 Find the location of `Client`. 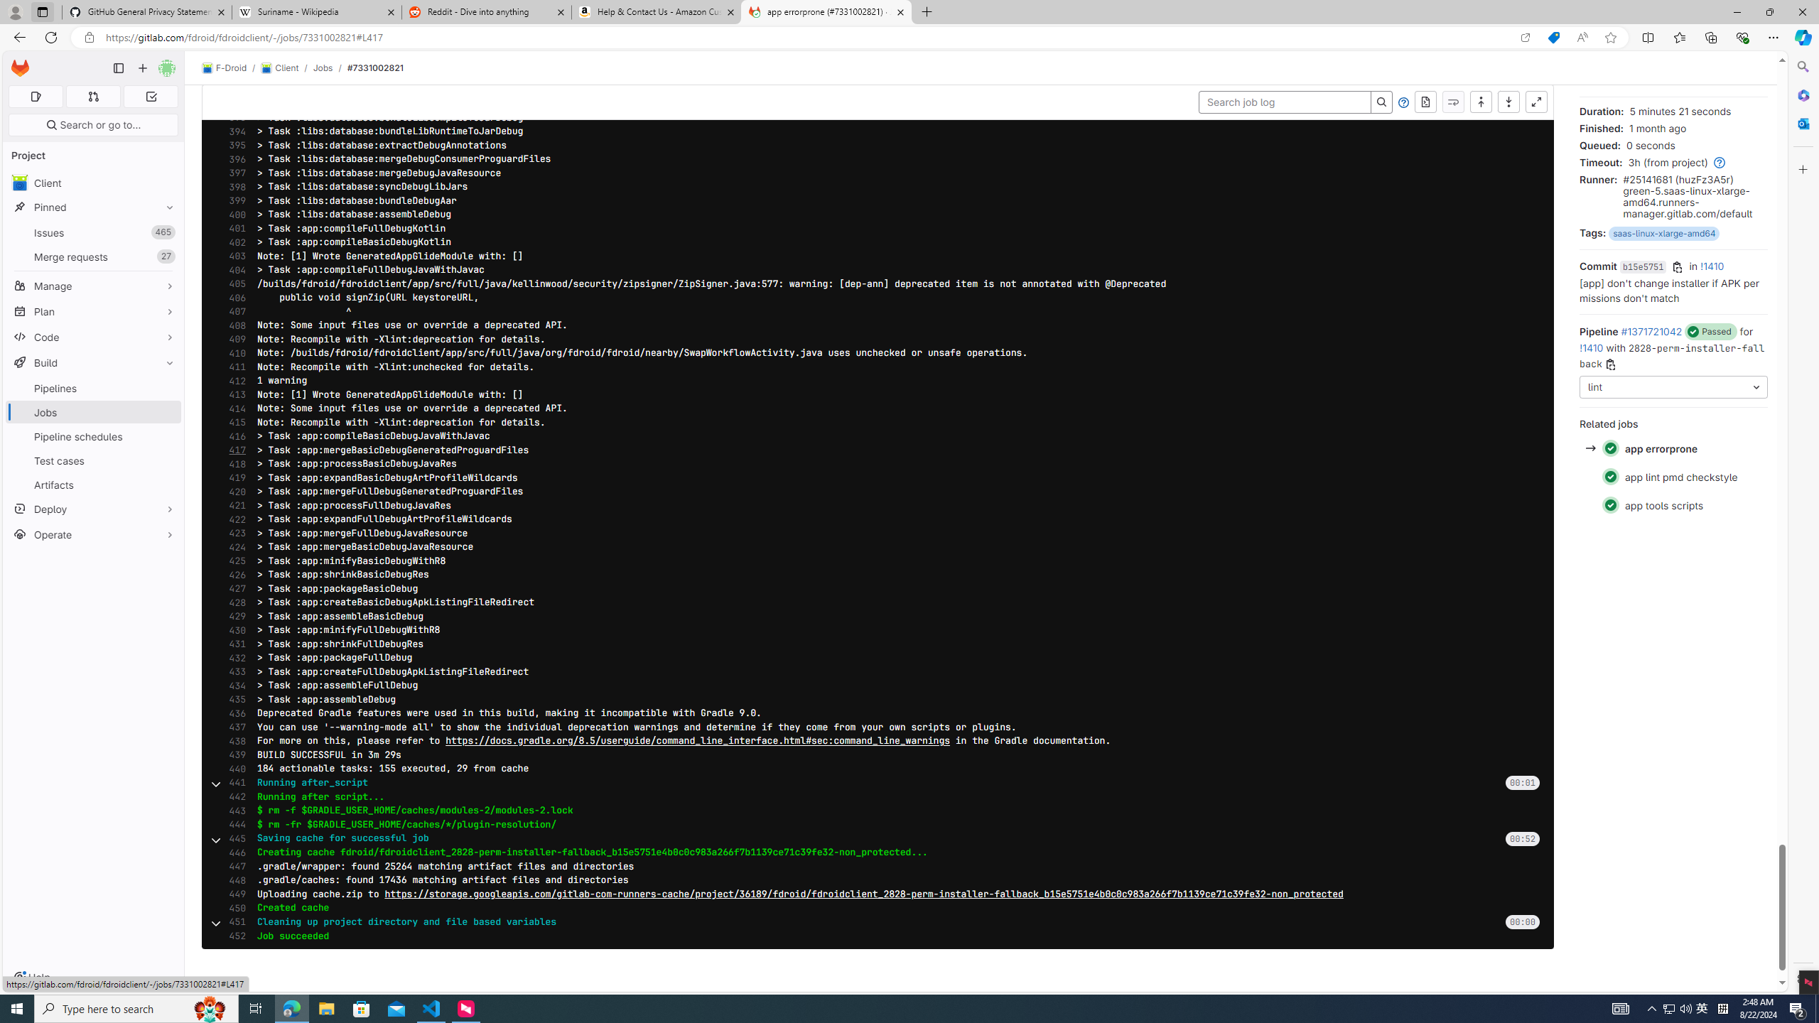

Client is located at coordinates (94, 182).